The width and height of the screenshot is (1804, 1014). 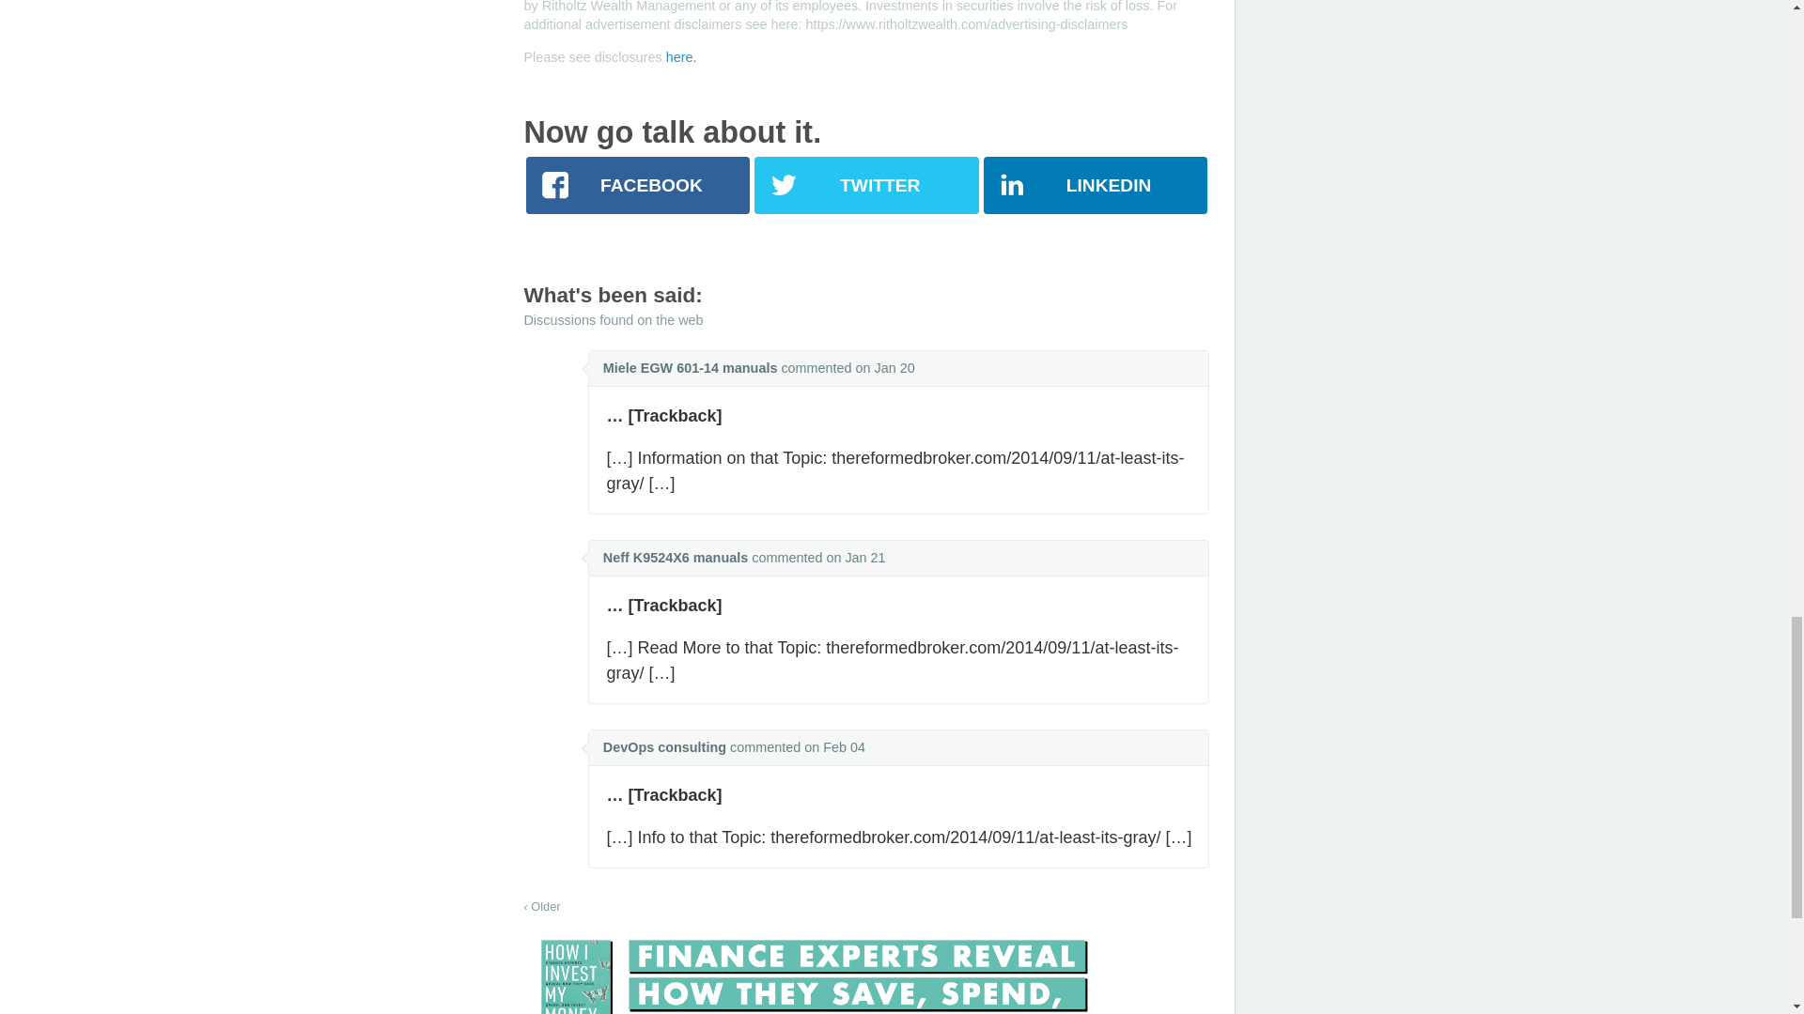 I want to click on Neff K9524X6 manuals, so click(x=675, y=558).